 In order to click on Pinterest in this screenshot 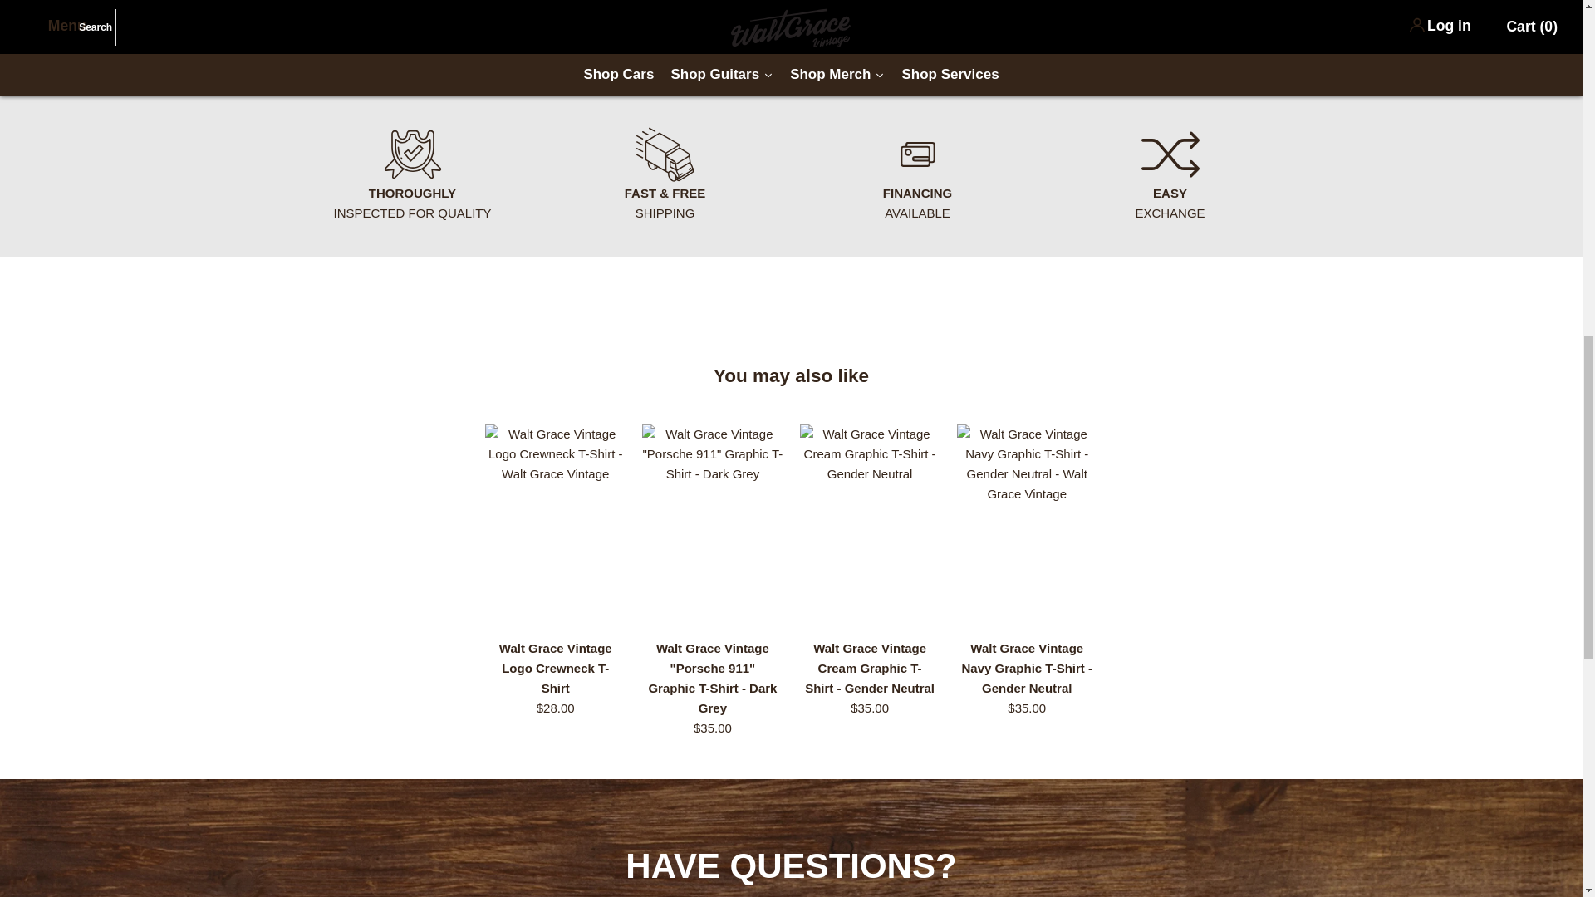, I will do `click(922, 45)`.